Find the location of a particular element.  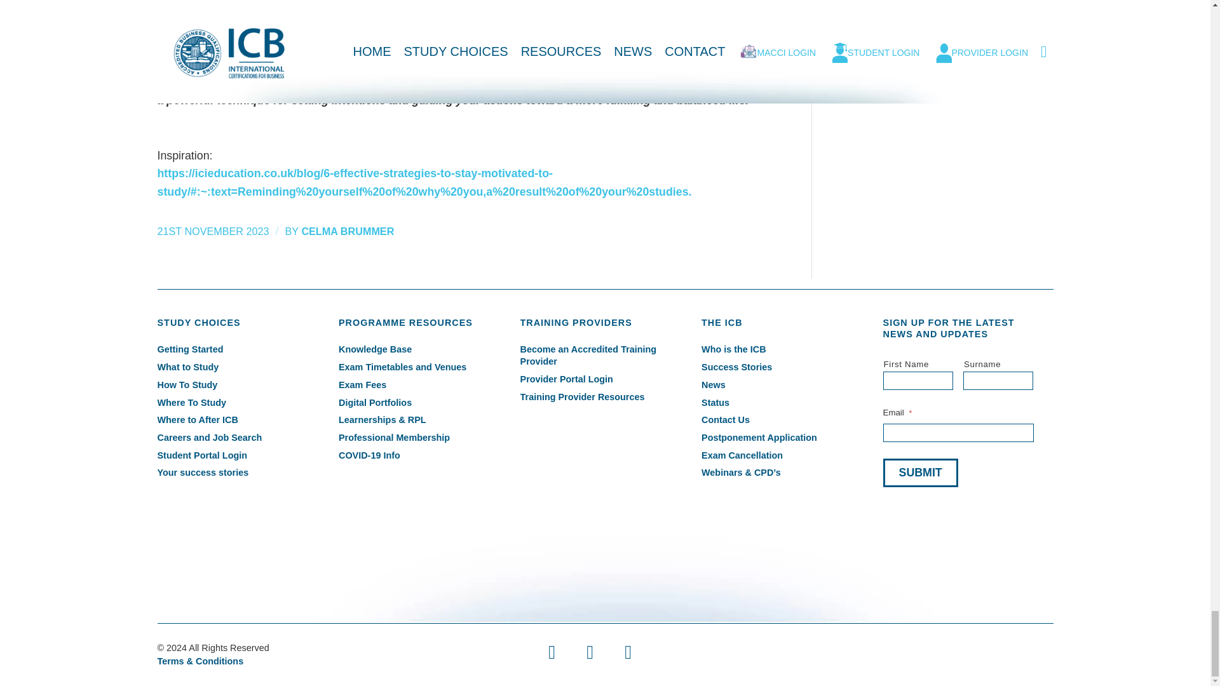

Youtube is located at coordinates (590, 652).